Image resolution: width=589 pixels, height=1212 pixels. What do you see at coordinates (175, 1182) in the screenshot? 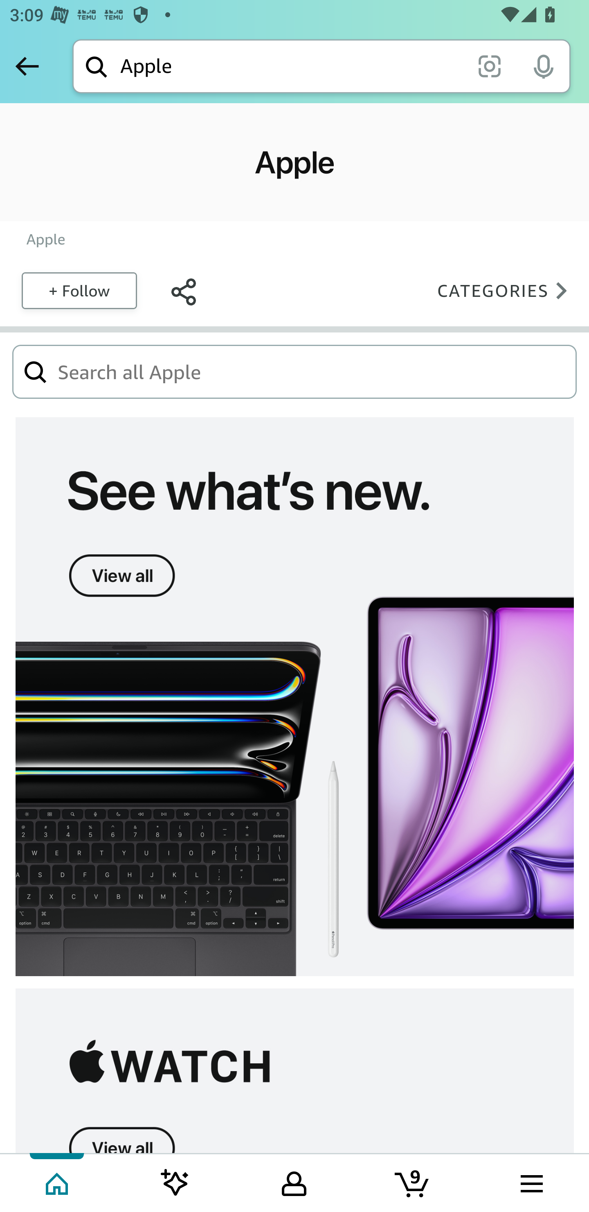
I see `Inspire feed Tab 2 of 5` at bounding box center [175, 1182].